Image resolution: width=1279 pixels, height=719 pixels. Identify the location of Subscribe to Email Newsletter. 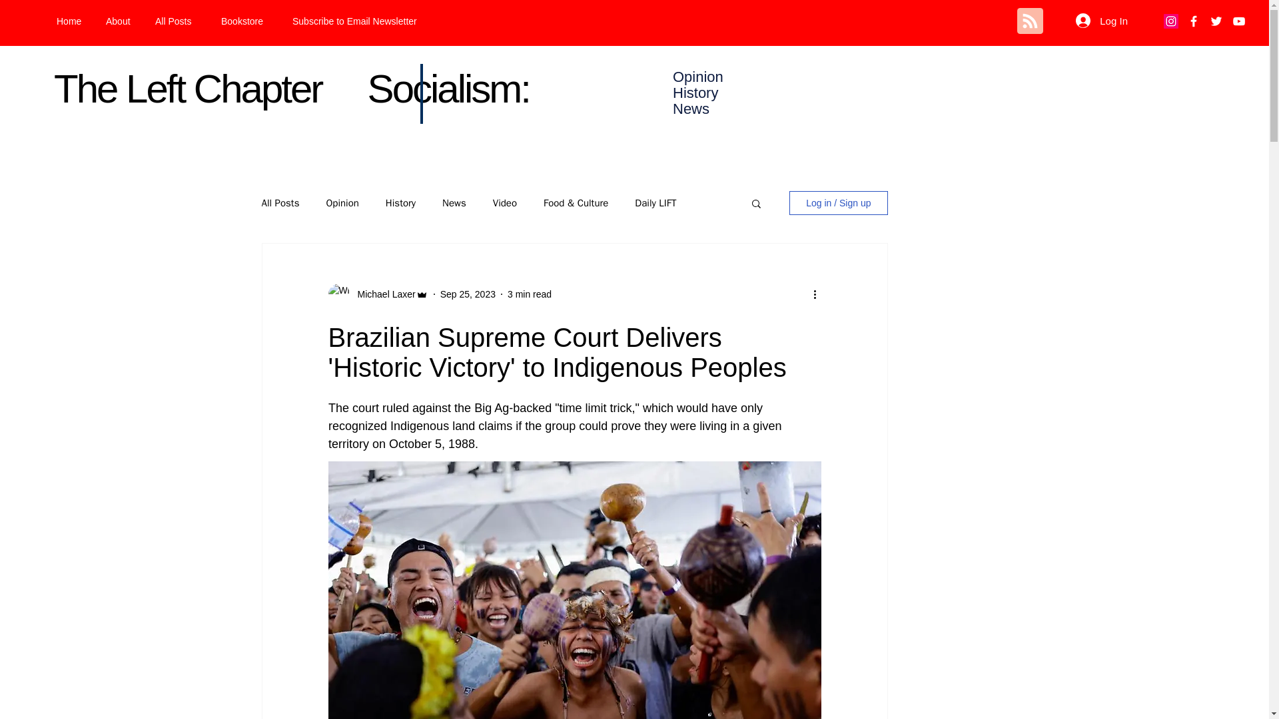
(369, 21).